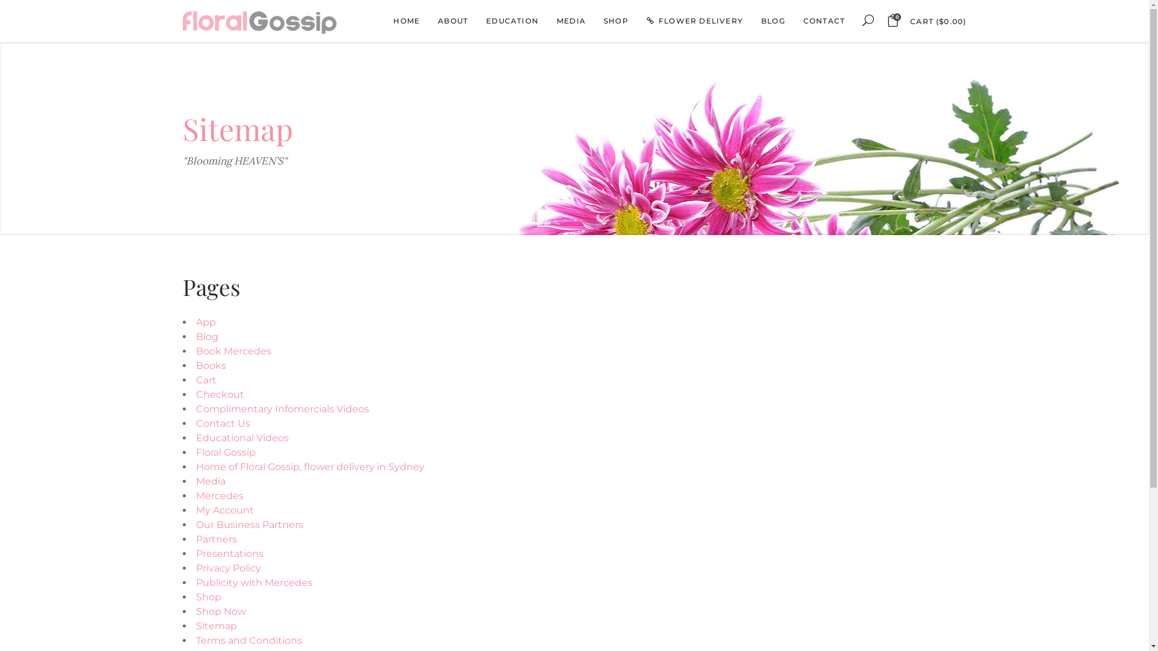 Image resolution: width=1158 pixels, height=651 pixels. I want to click on MEDIA, so click(571, 21).